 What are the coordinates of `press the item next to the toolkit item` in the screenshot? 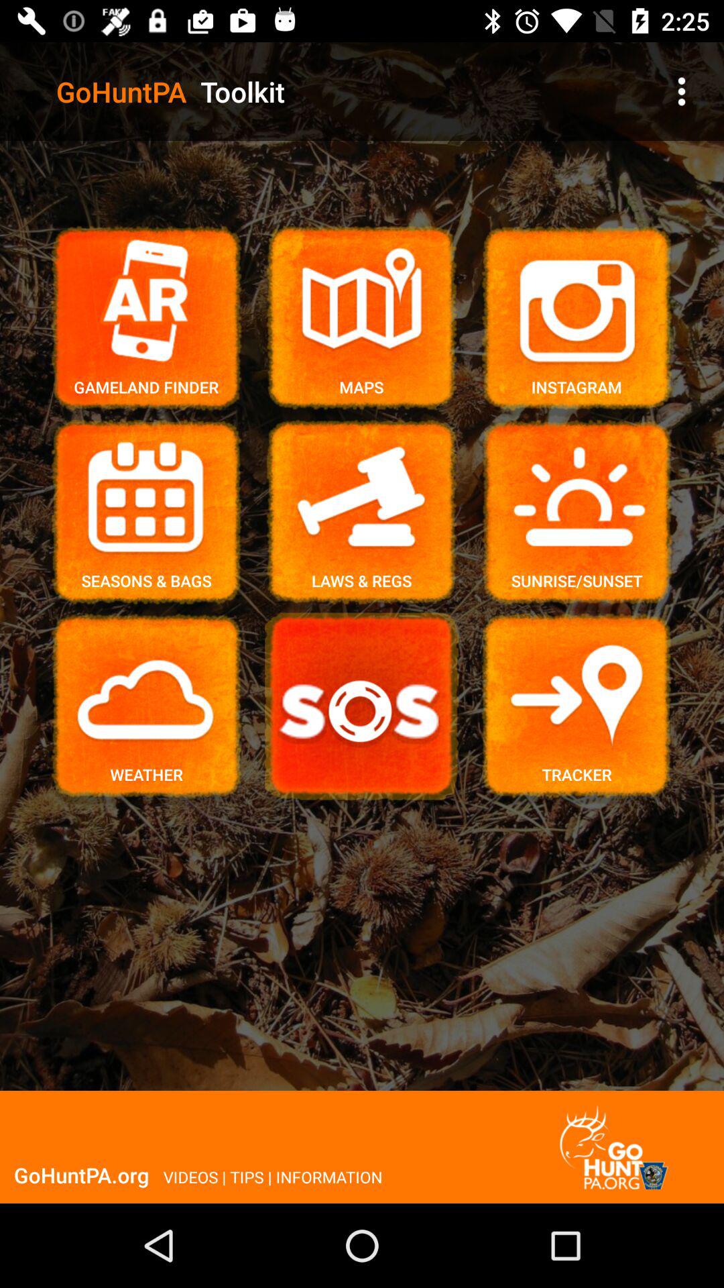 It's located at (681, 91).